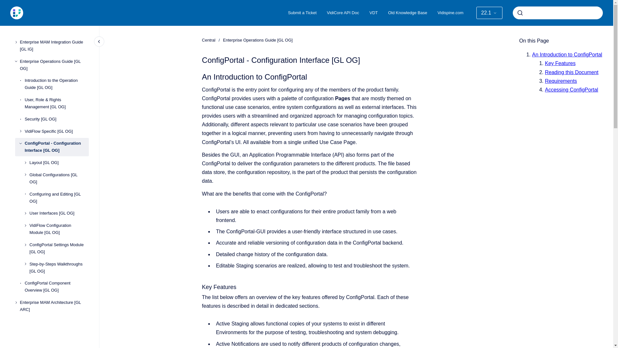  I want to click on Central, so click(209, 40).